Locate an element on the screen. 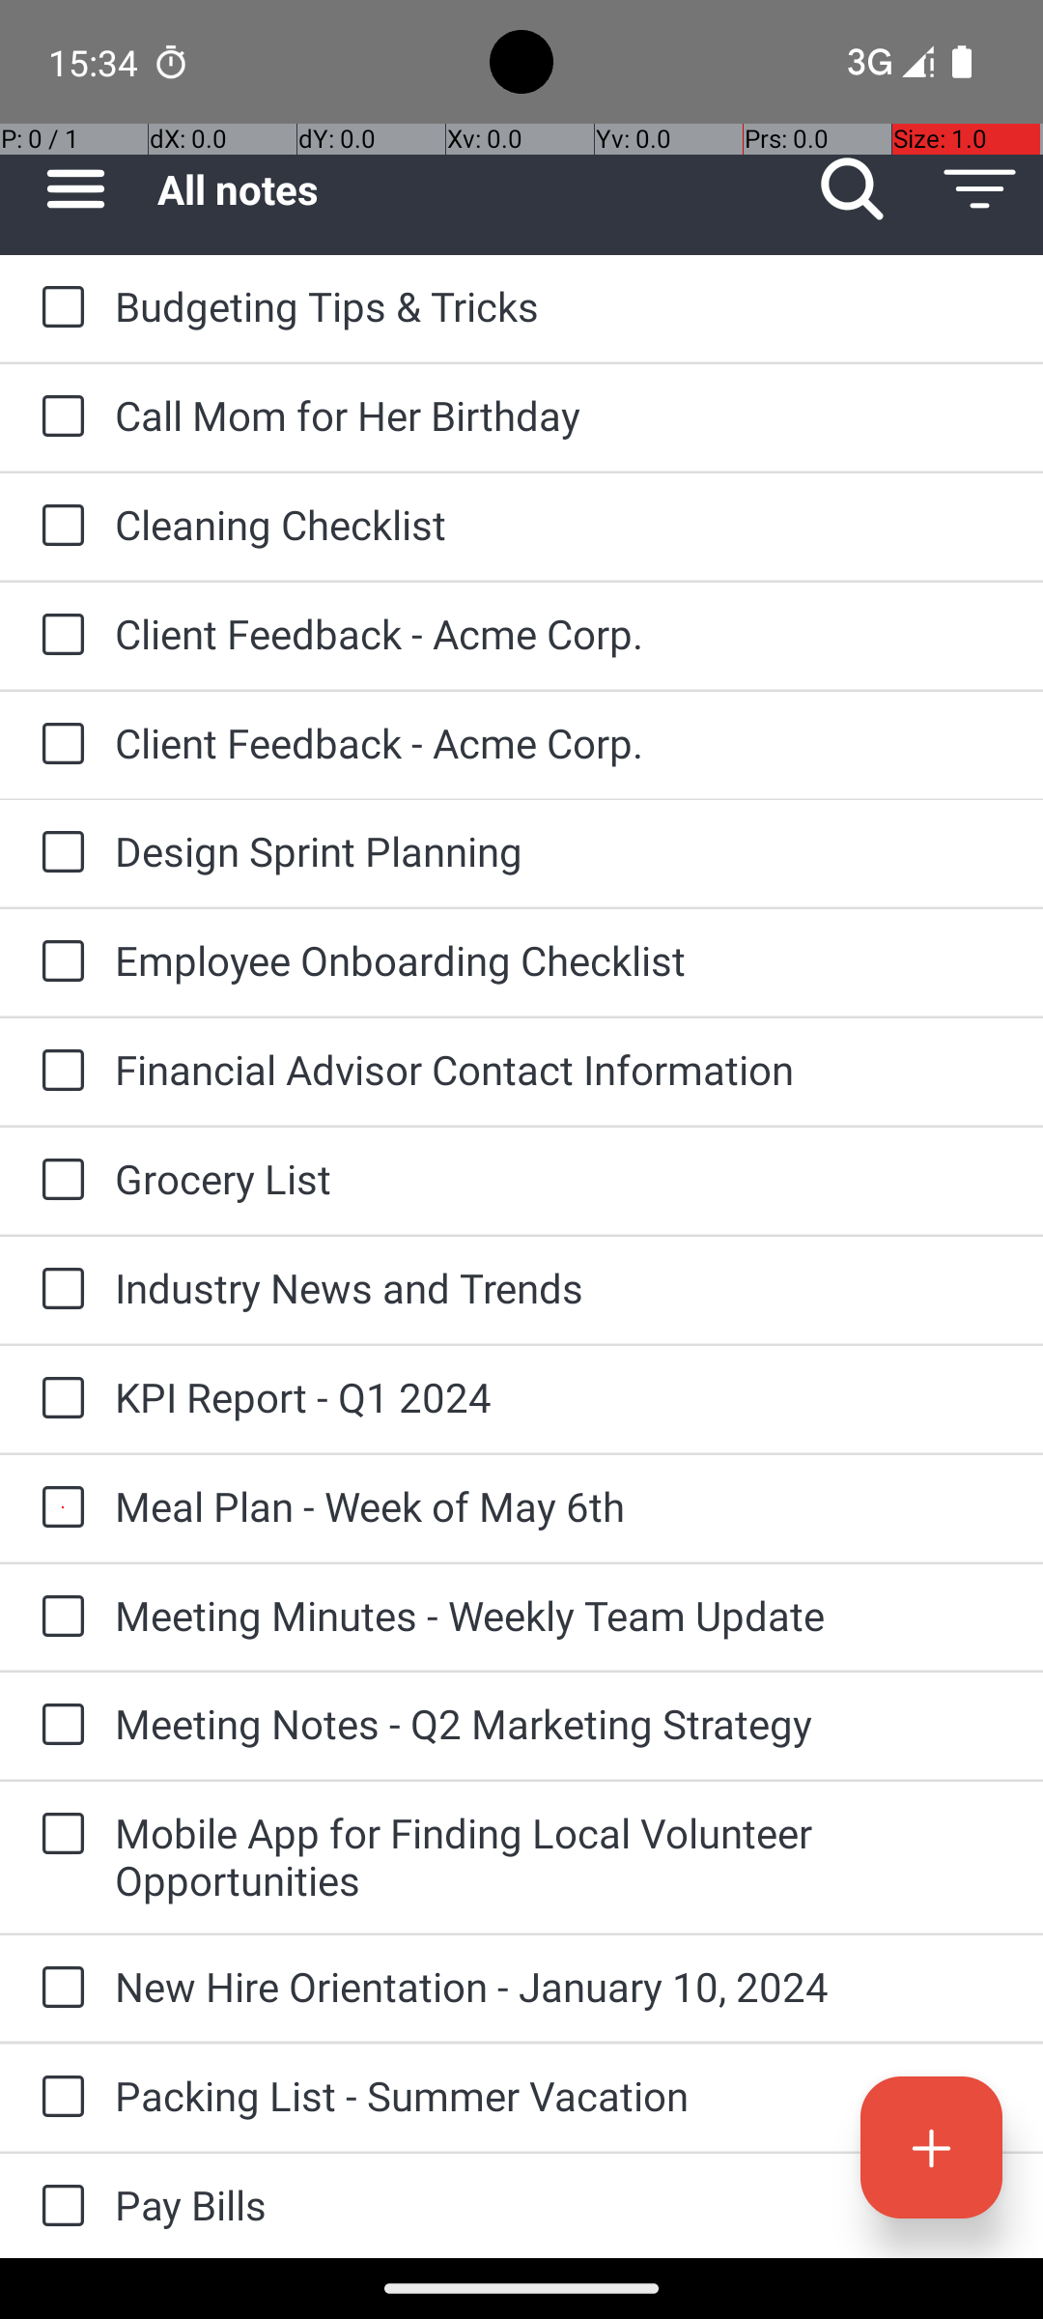  Pay Bills is located at coordinates (560, 2205).